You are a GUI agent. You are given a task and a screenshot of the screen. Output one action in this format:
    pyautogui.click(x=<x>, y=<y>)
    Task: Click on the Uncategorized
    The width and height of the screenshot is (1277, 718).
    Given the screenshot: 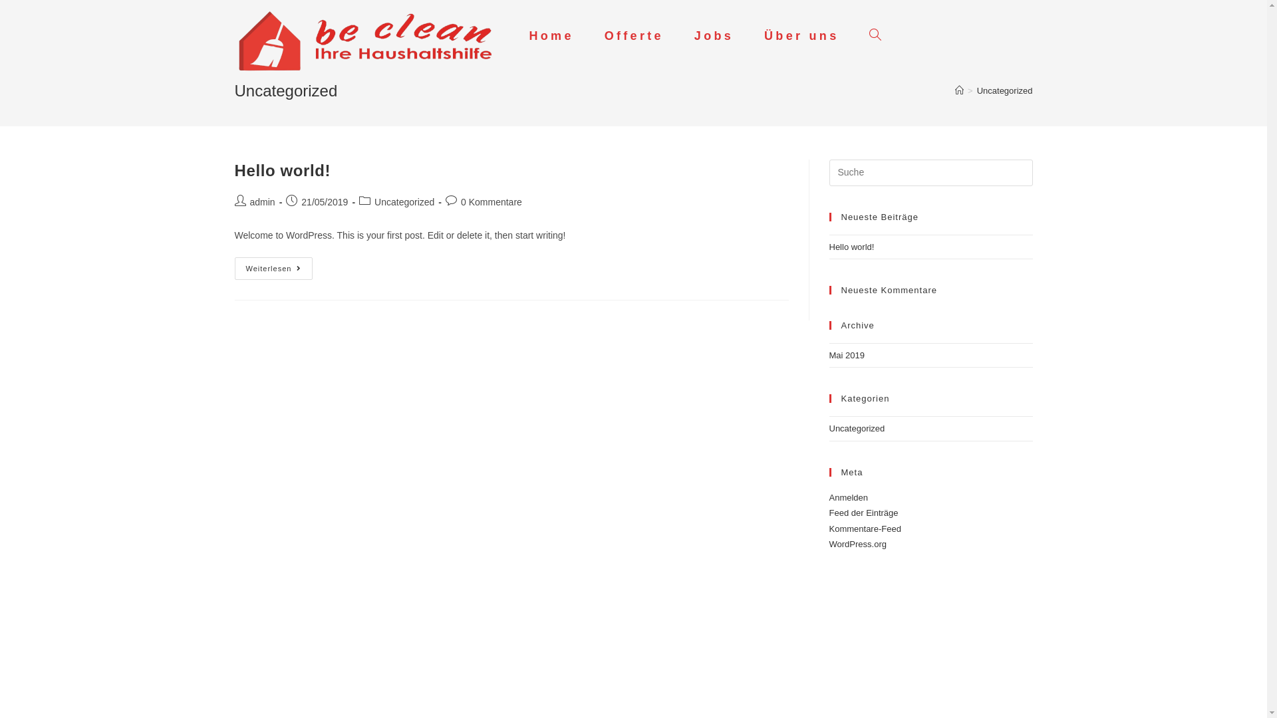 What is the action you would take?
    pyautogui.click(x=404, y=202)
    